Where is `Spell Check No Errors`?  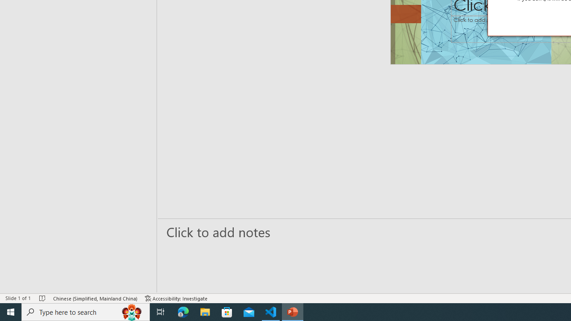 Spell Check No Errors is located at coordinates (43, 298).